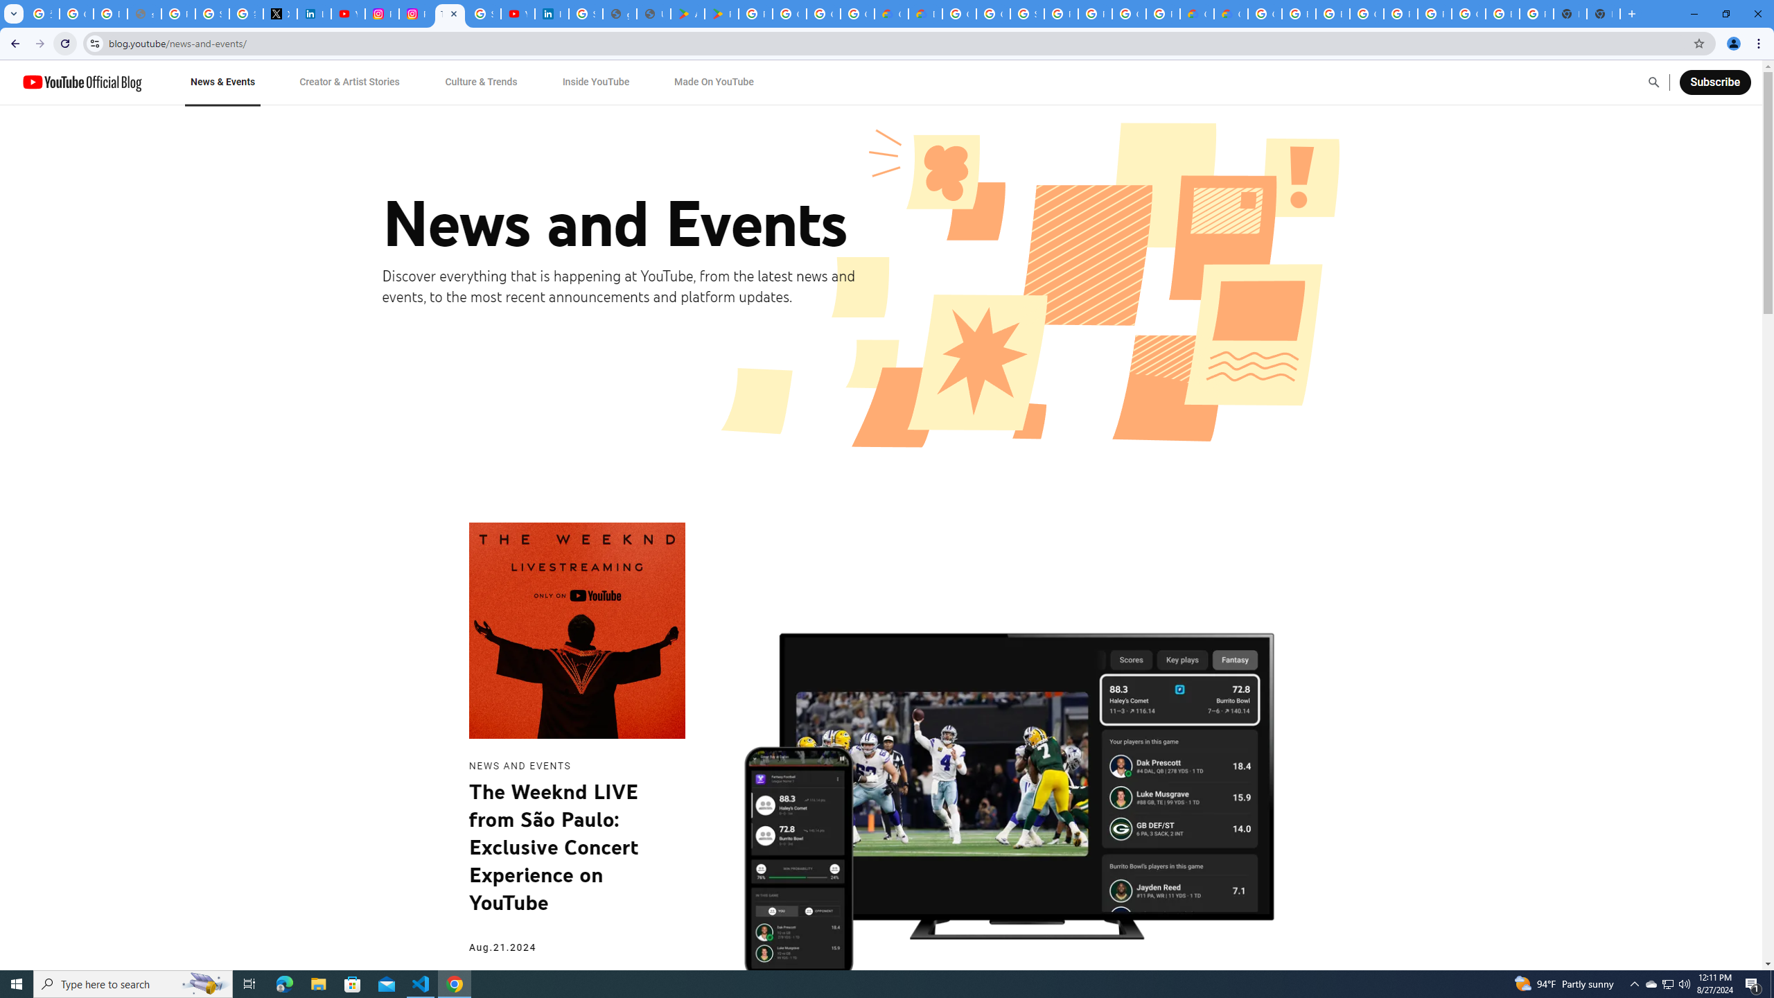 Image resolution: width=1774 pixels, height=998 pixels. I want to click on Customer Care | Google Cloud, so click(1197, 14).